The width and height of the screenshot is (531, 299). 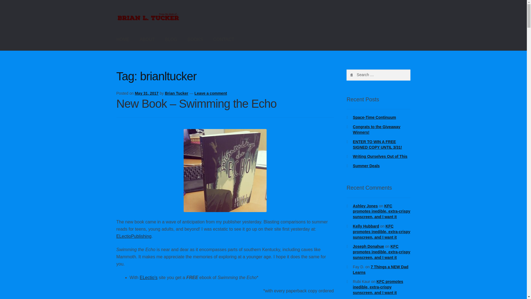 What do you see at coordinates (211, 93) in the screenshot?
I see `Leave a comment` at bounding box center [211, 93].